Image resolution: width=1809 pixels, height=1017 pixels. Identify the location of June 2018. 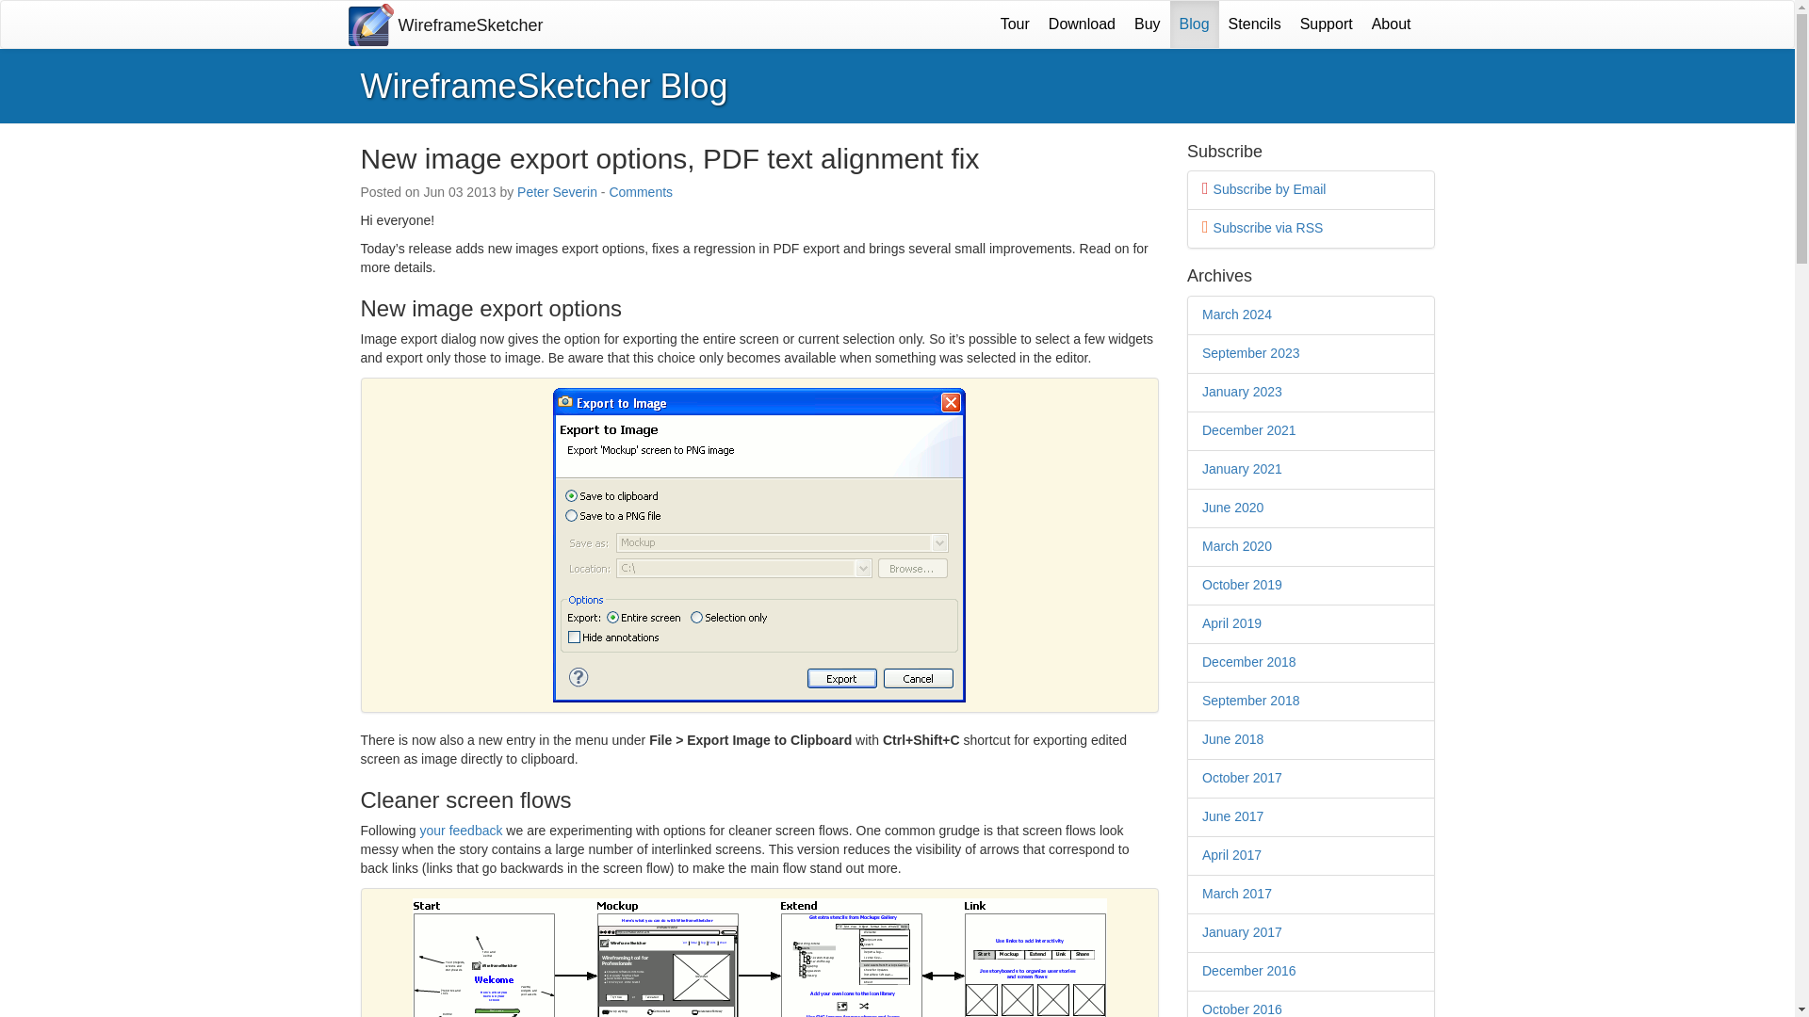
(1232, 738).